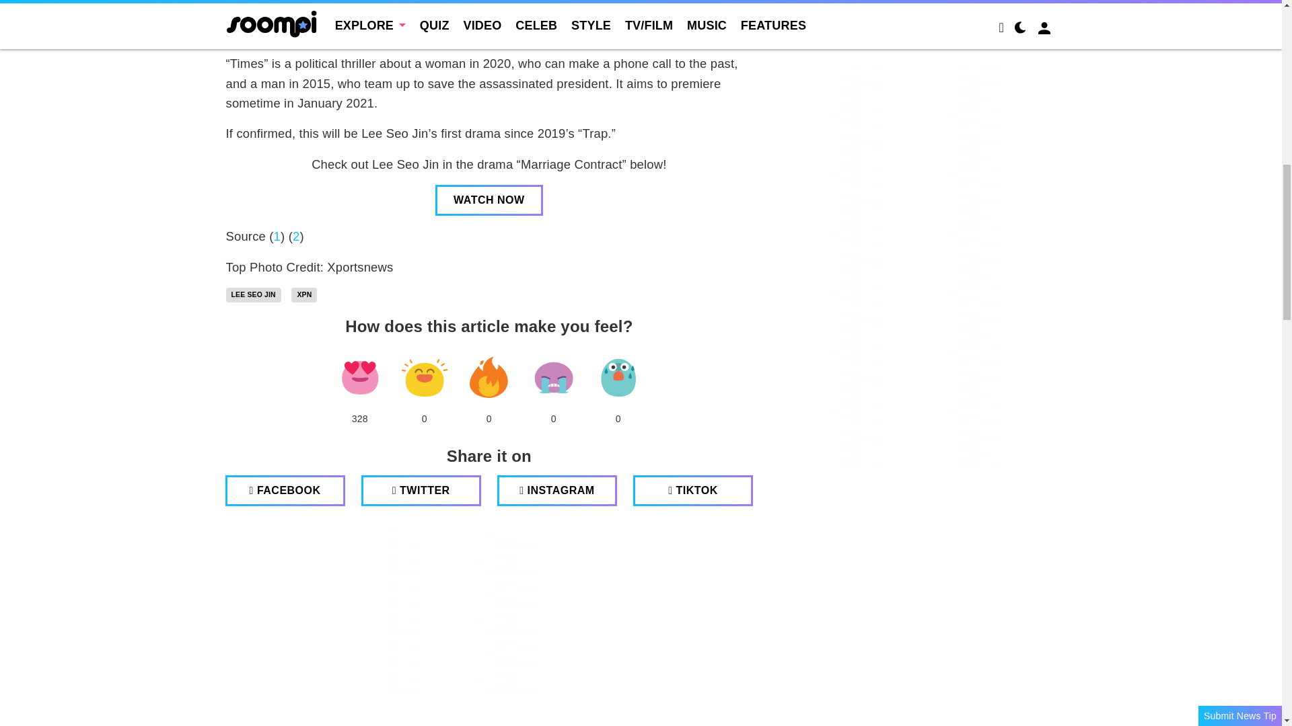 Image resolution: width=1292 pixels, height=726 pixels. I want to click on omg, so click(618, 377).